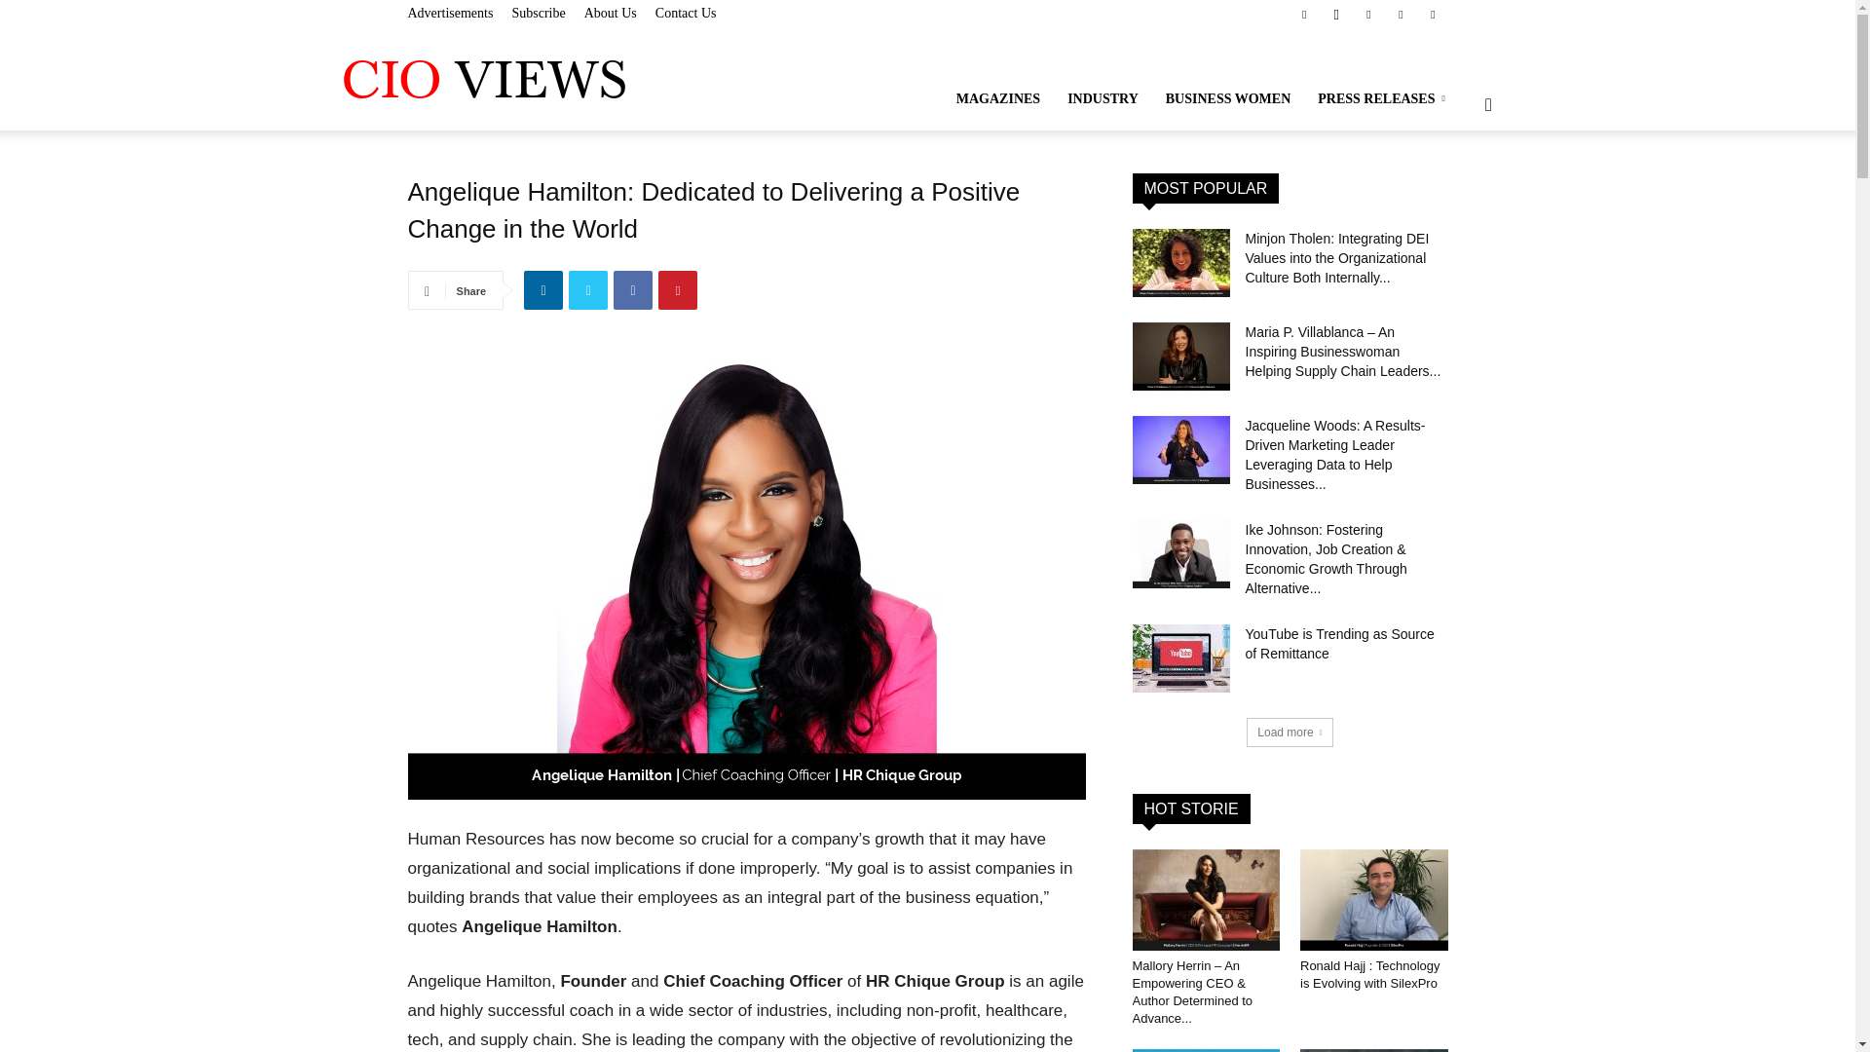 Image resolution: width=1870 pixels, height=1052 pixels. What do you see at coordinates (610, 13) in the screenshot?
I see `About Us` at bounding box center [610, 13].